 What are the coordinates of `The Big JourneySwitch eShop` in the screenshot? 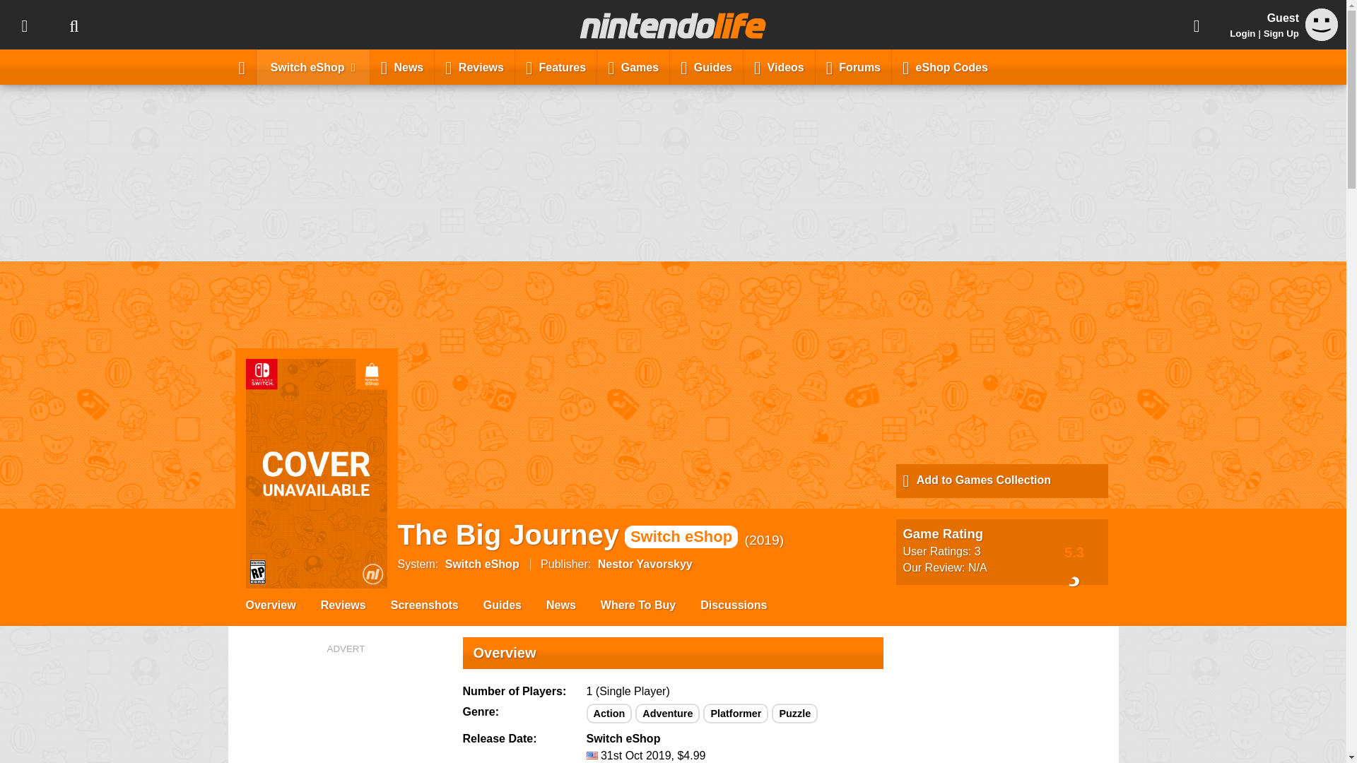 It's located at (568, 534).